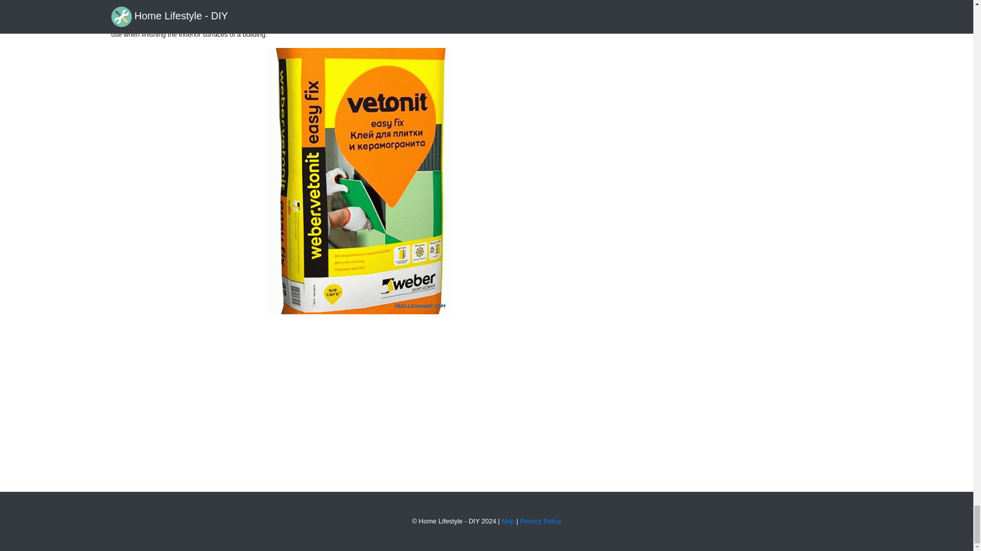  Describe the element at coordinates (541, 521) in the screenshot. I see `Privacy Policy` at that location.